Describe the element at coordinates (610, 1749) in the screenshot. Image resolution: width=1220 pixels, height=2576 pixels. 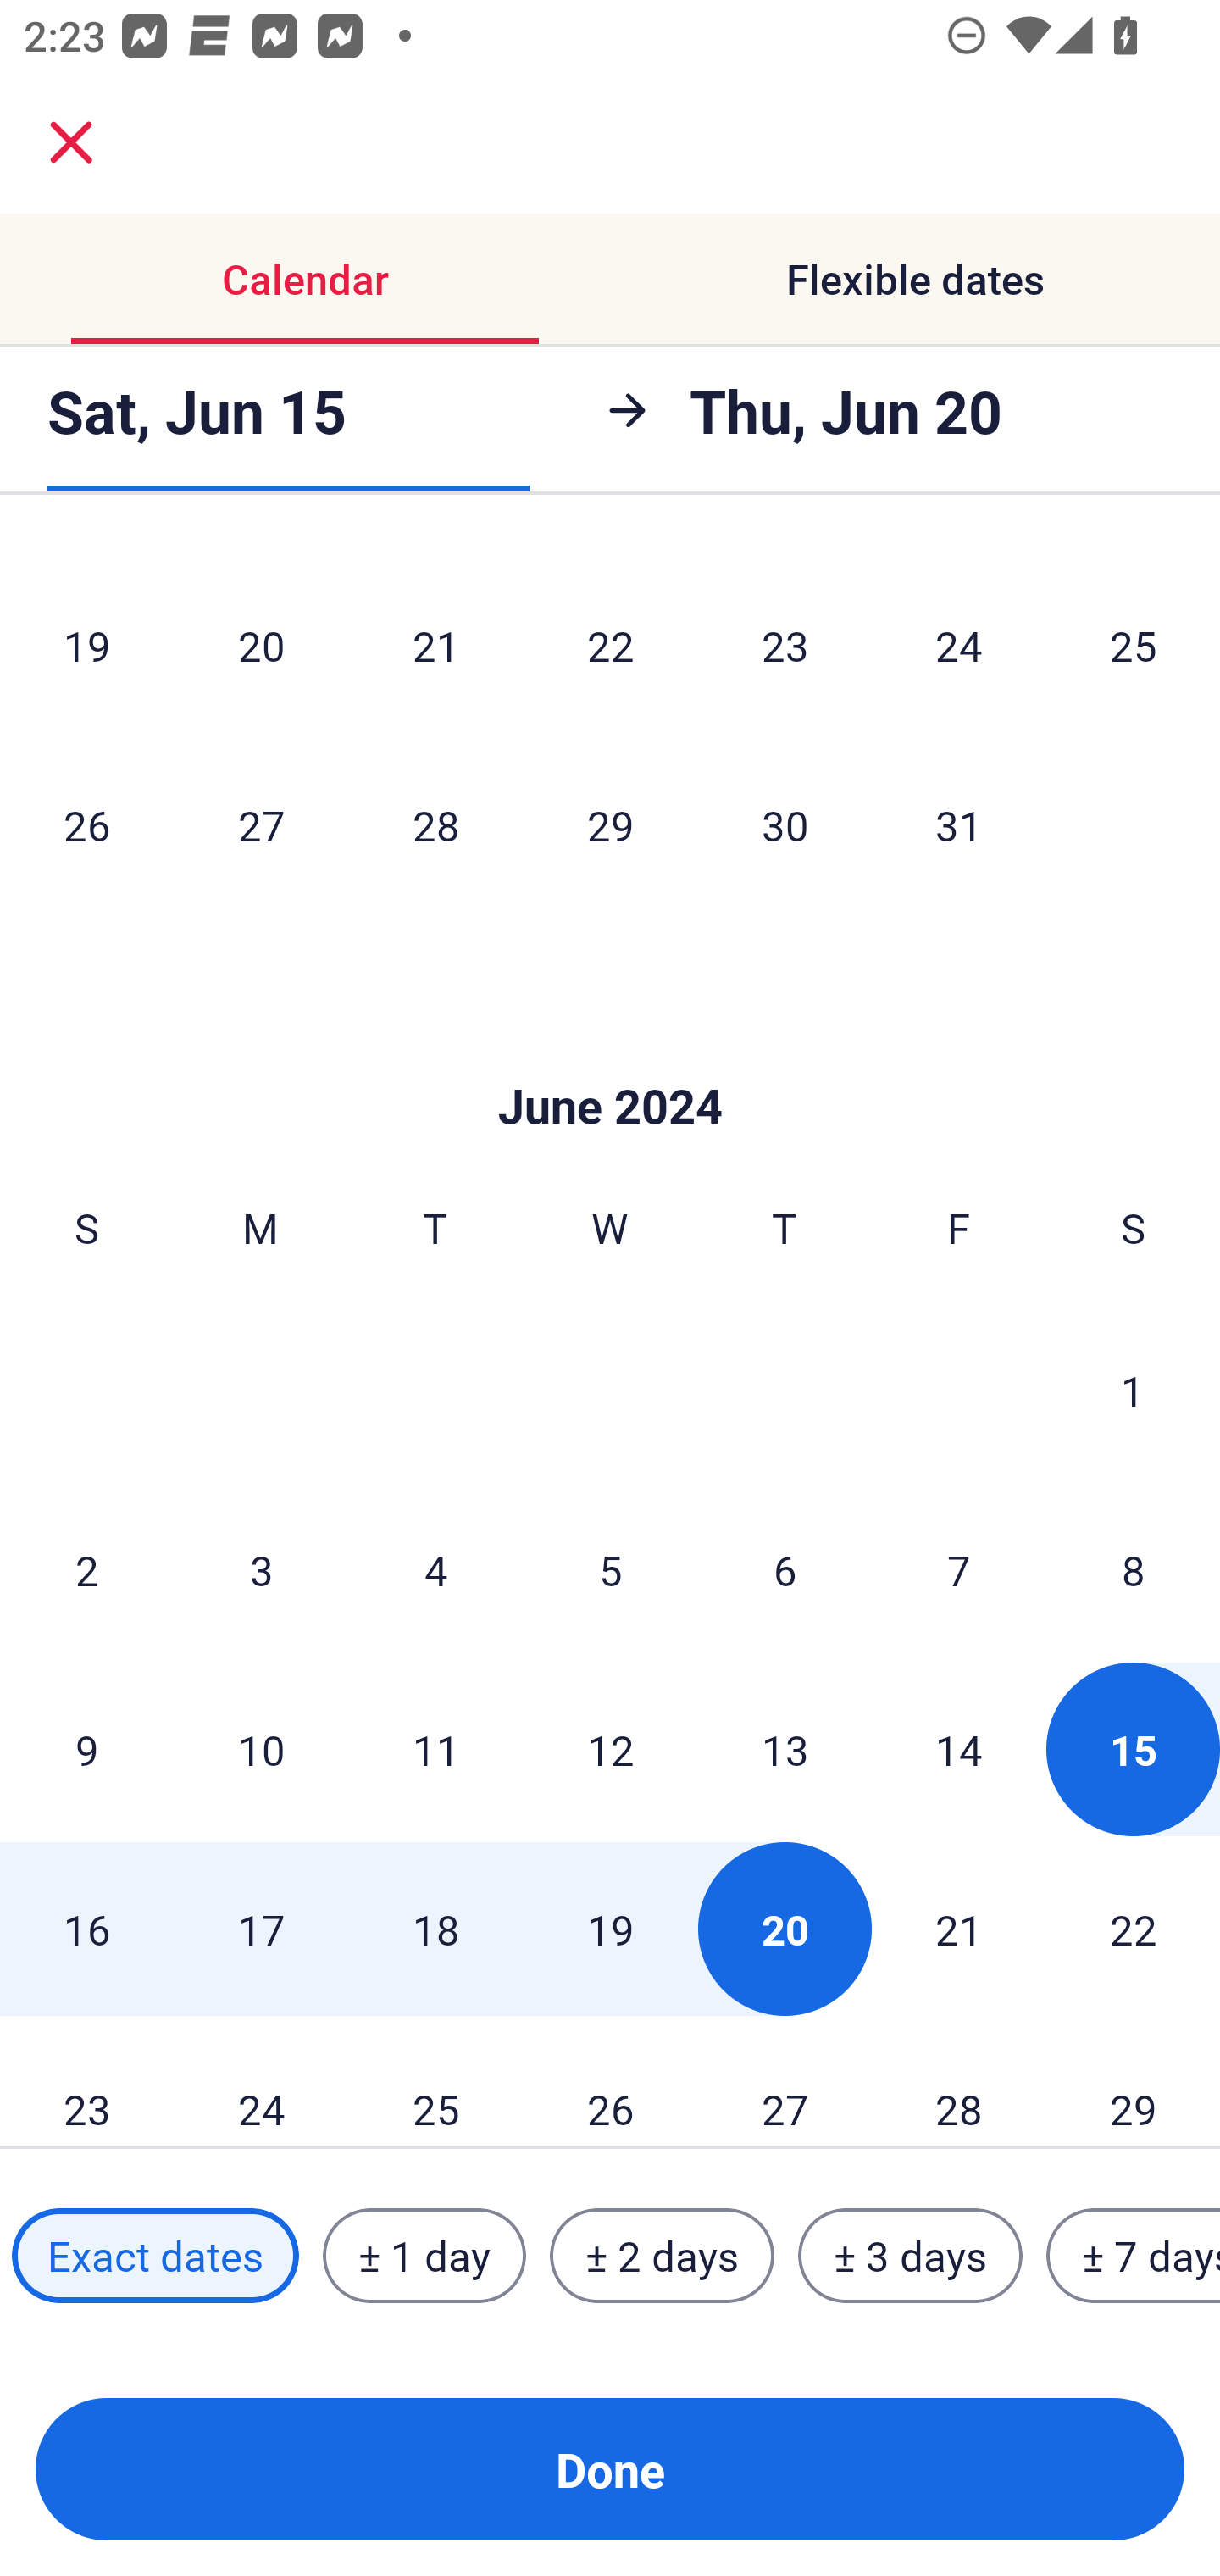
I see `12 Wednesday, June 12, 2024` at that location.